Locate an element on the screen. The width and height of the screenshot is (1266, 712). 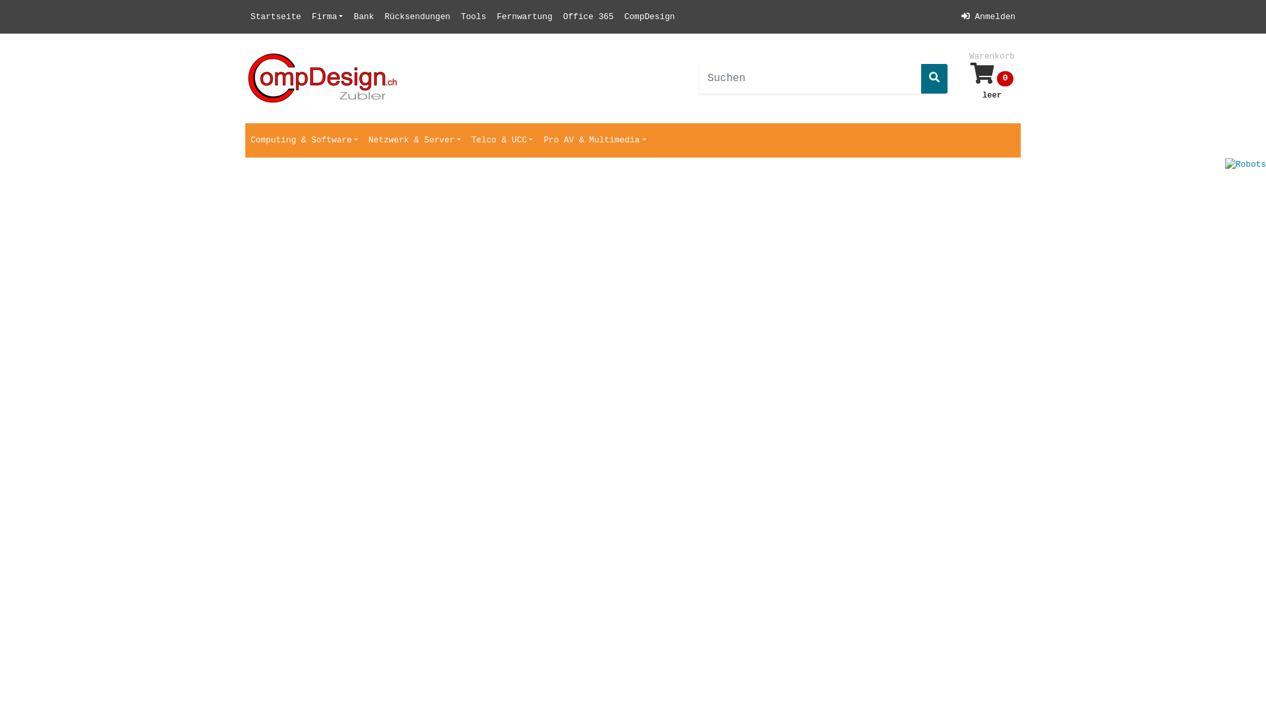
Telco & UCC is located at coordinates (502, 140).